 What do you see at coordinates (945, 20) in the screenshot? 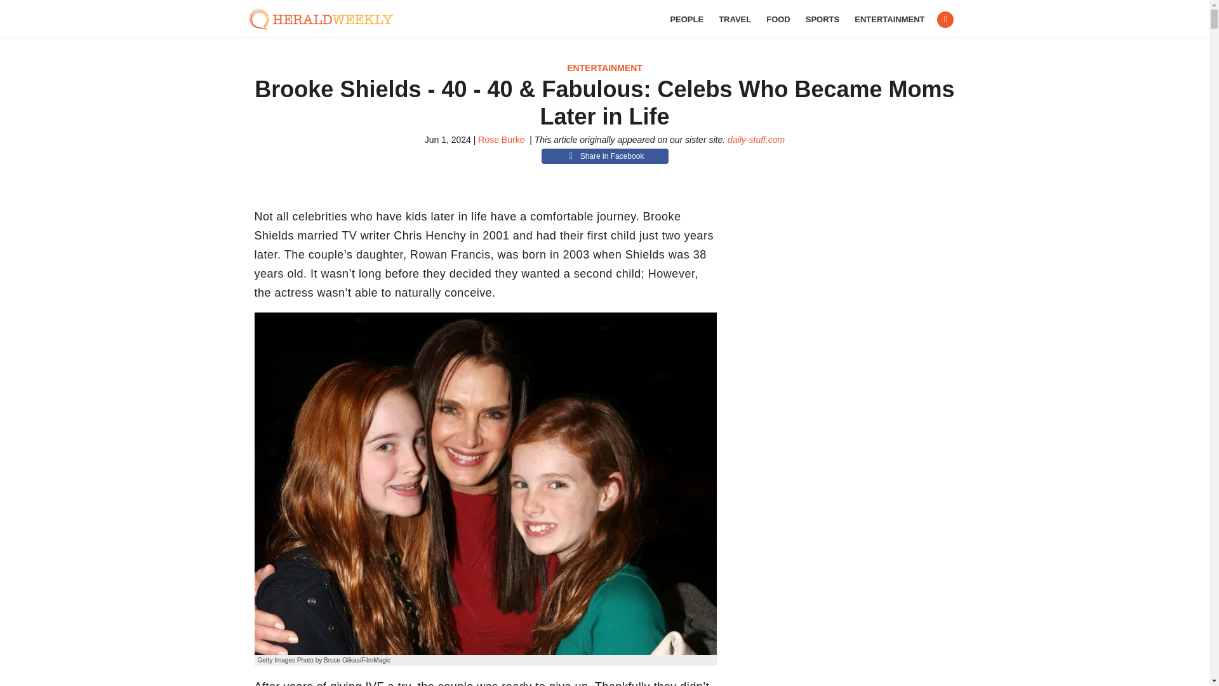
I see `Facebook` at bounding box center [945, 20].